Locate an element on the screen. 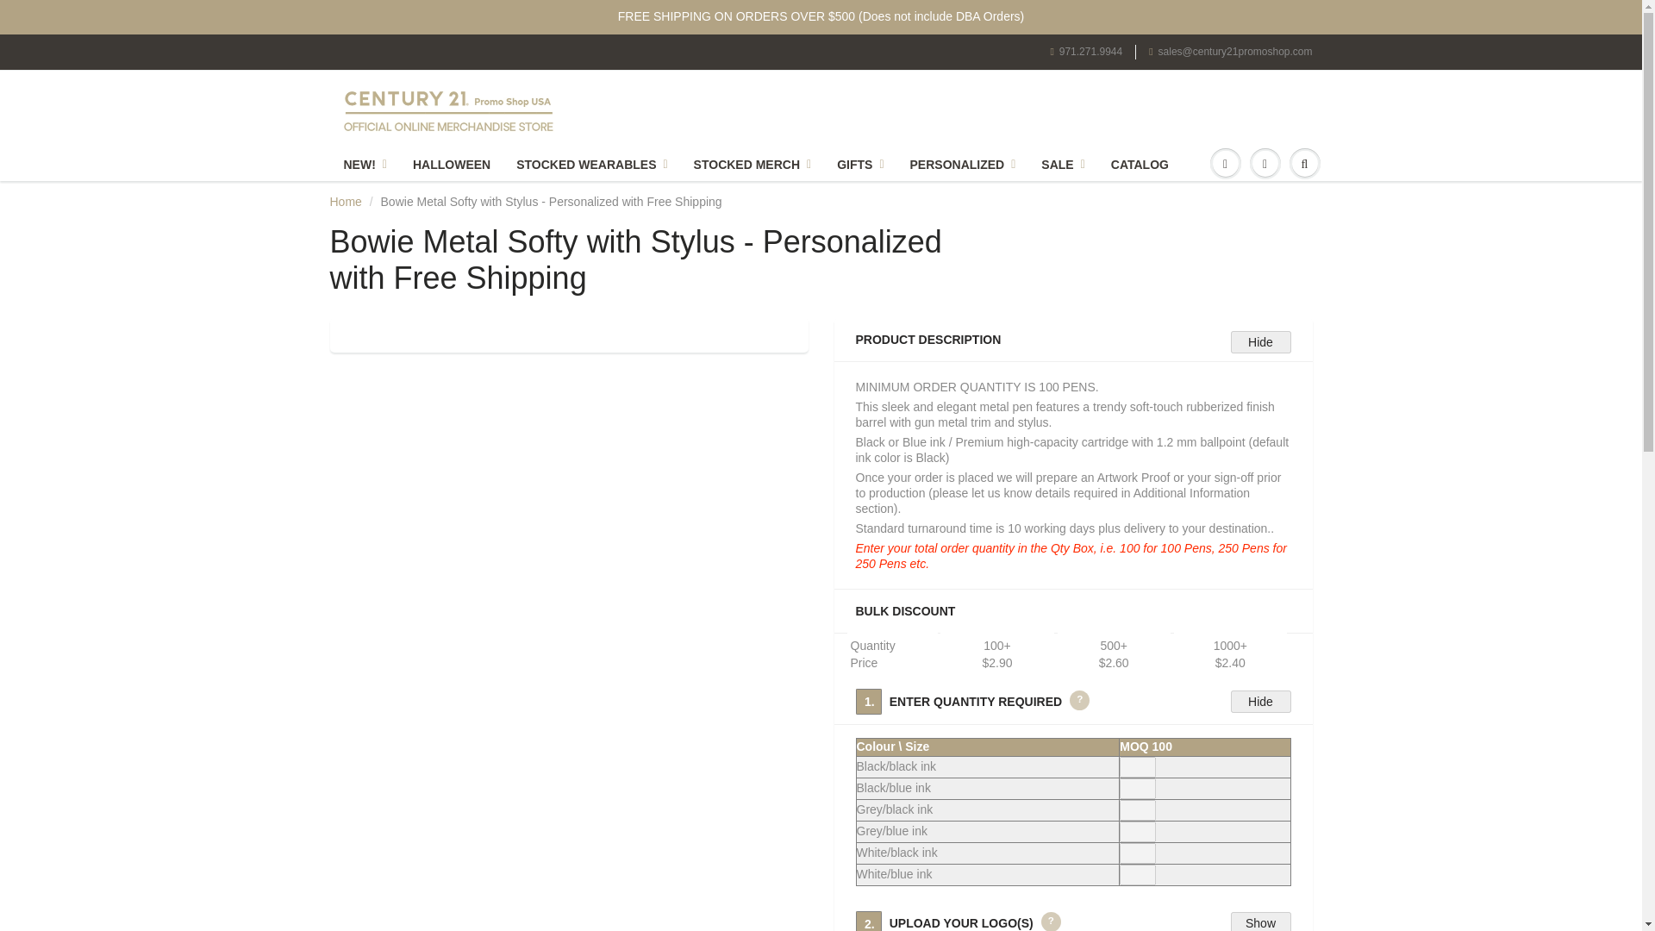  STOCKED MERCH is located at coordinates (752, 164).